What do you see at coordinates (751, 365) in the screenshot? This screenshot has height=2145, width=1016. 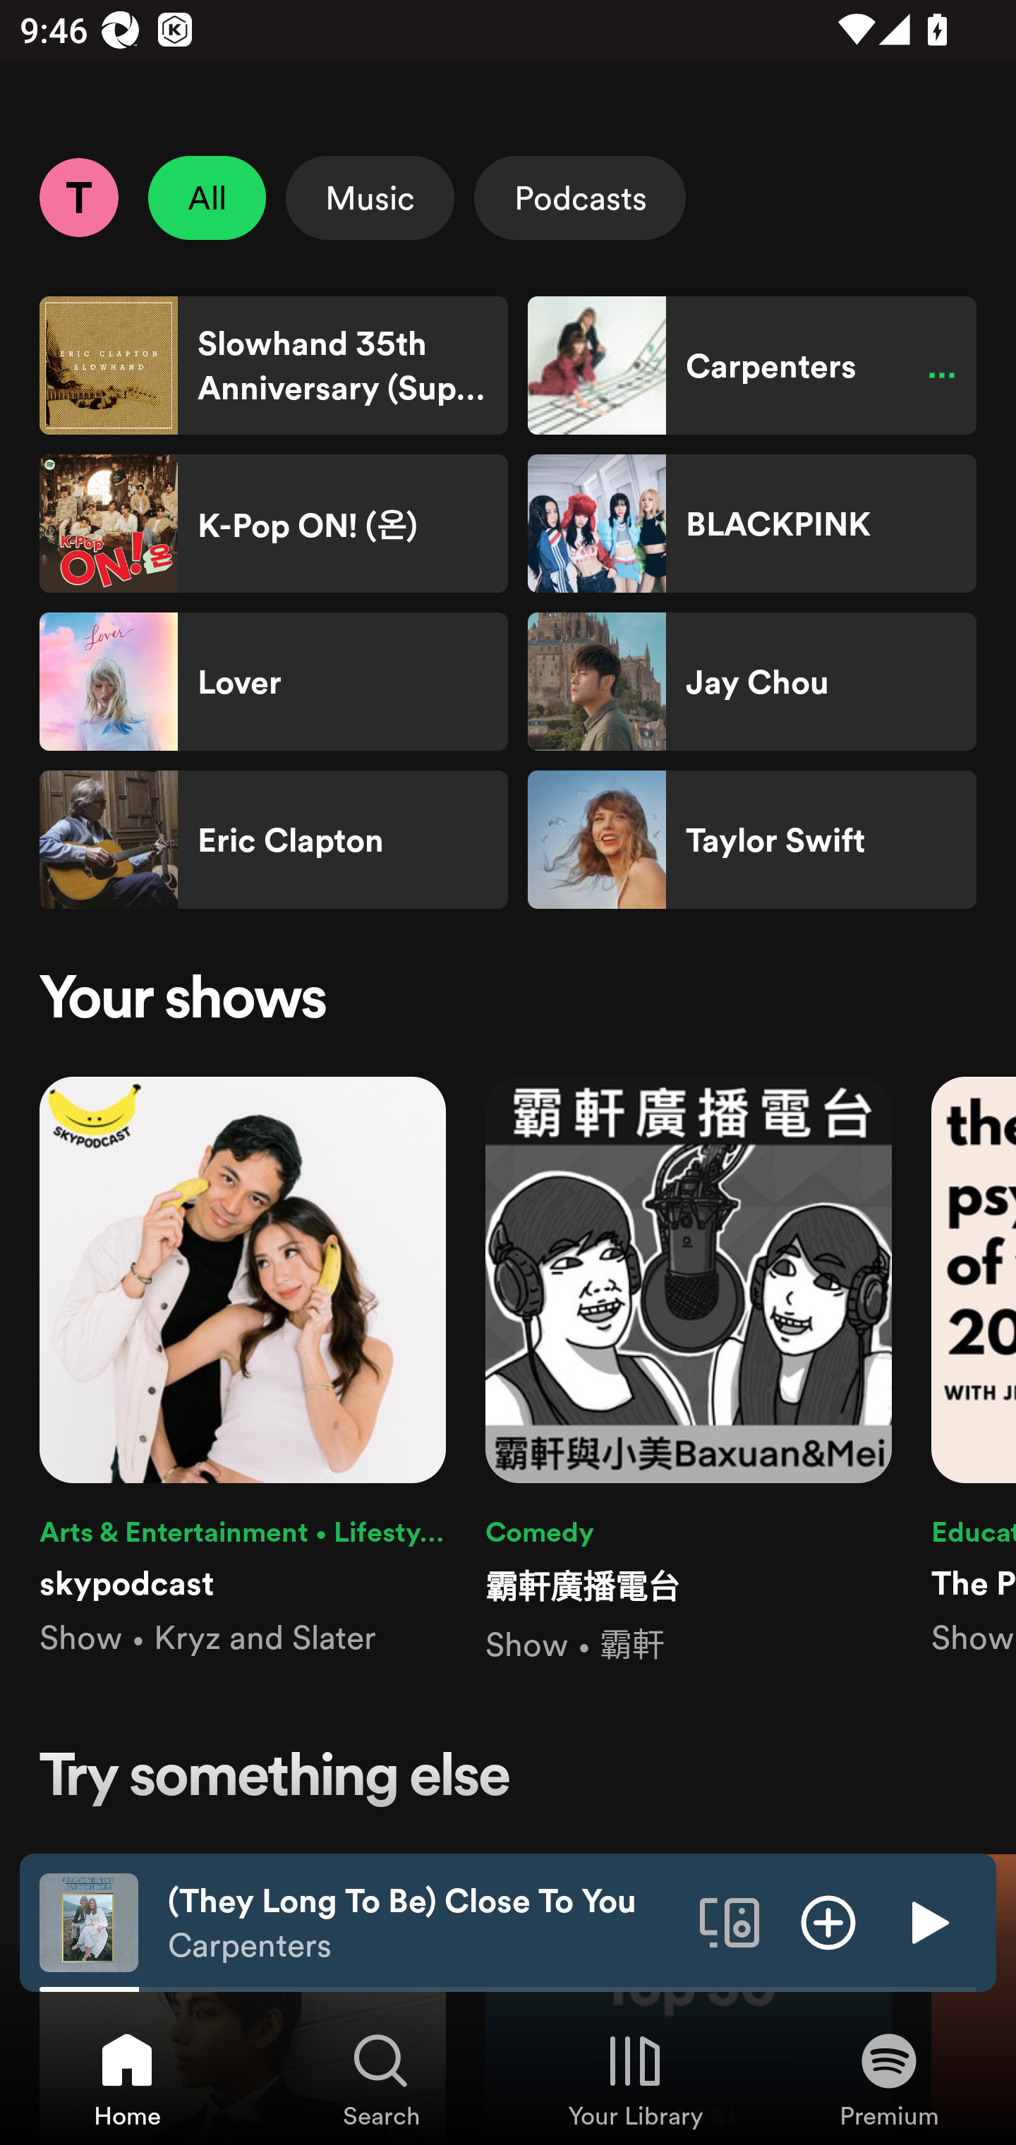 I see `Carpenters Shortcut Carpenters Paused` at bounding box center [751, 365].